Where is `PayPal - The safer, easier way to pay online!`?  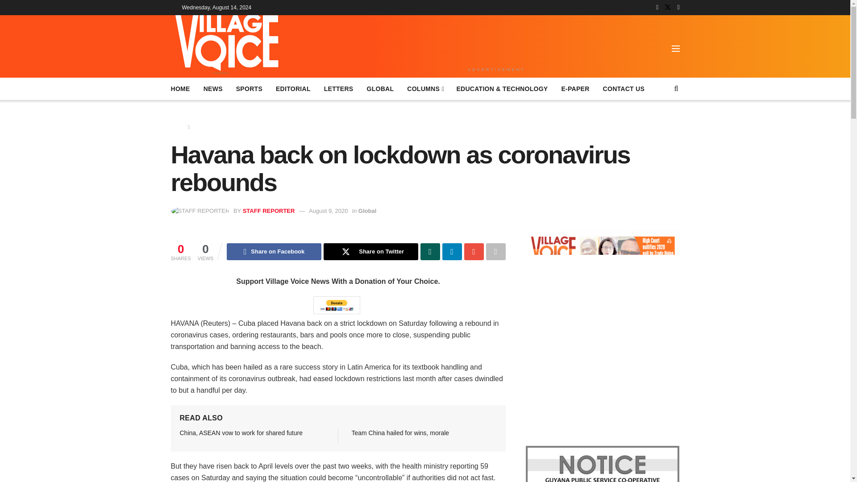
PayPal - The safer, easier way to pay online! is located at coordinates (337, 305).